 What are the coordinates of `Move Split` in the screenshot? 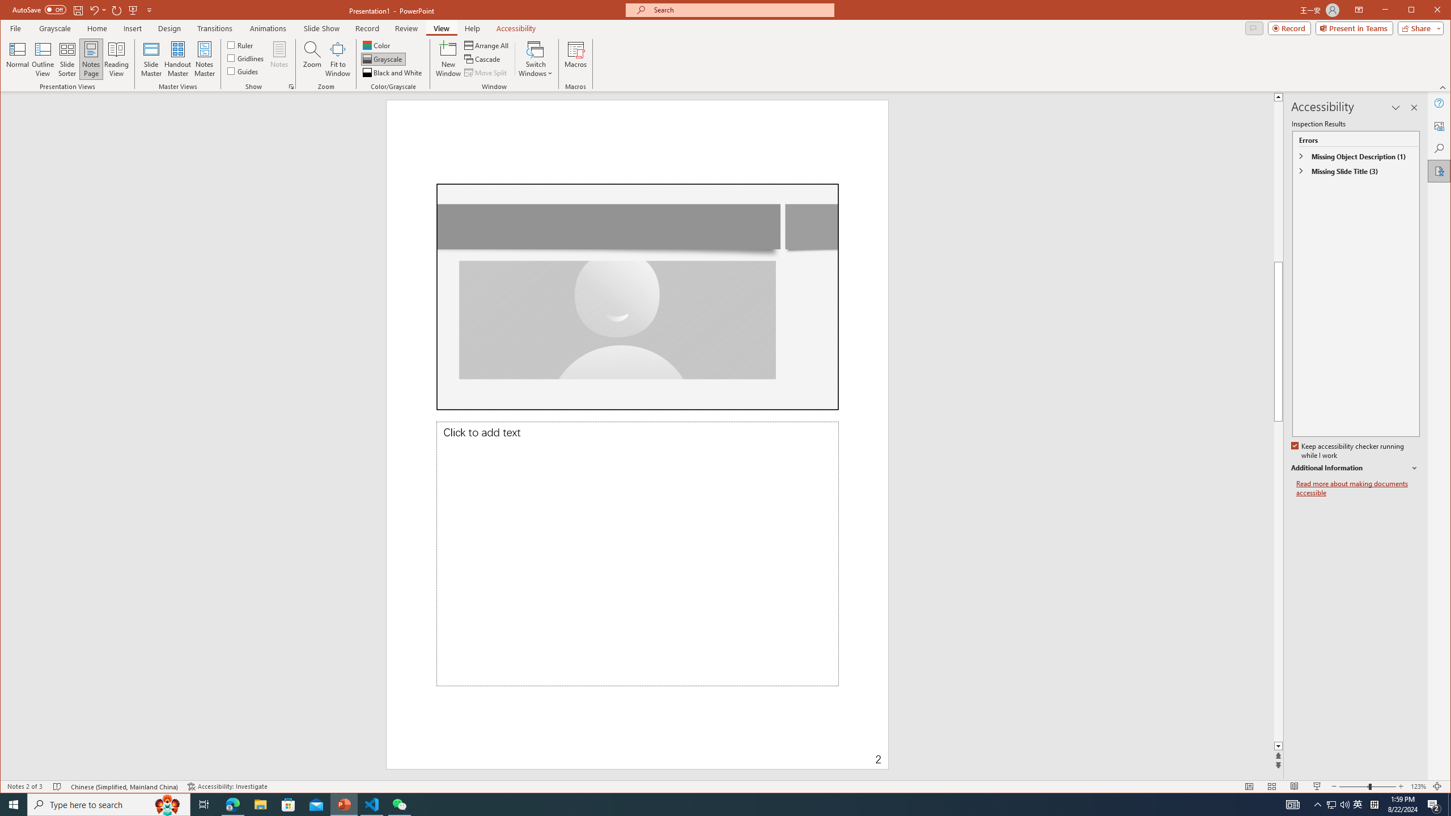 It's located at (486, 73).